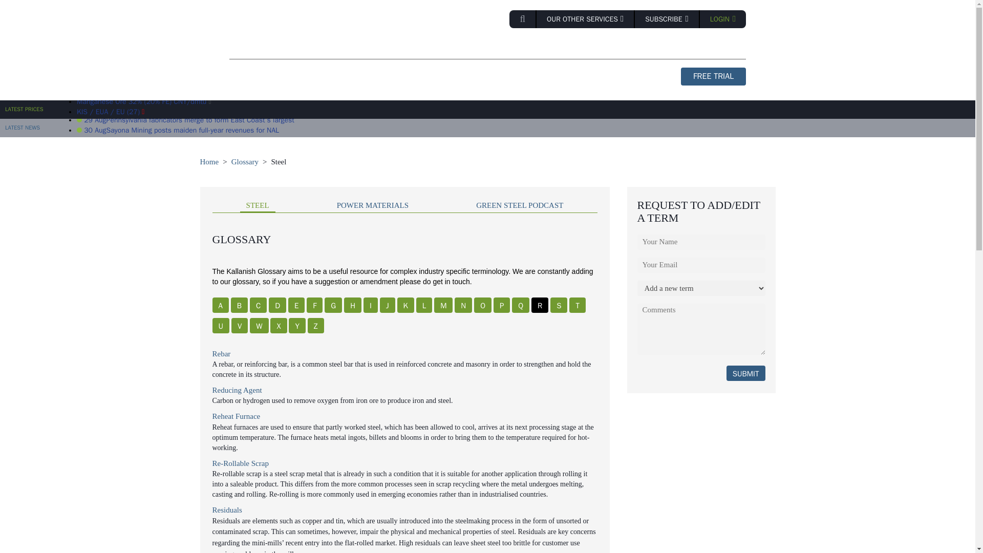 This screenshot has width=983, height=553. Describe the element at coordinates (459, 48) in the screenshot. I see `POWER MATERIALS` at that location.